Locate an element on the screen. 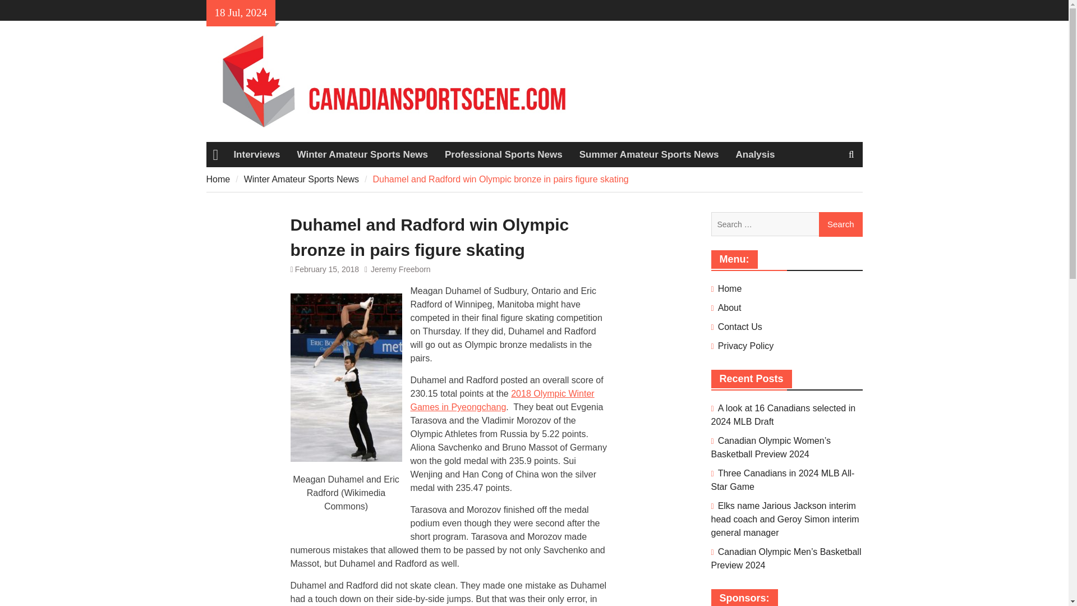 The width and height of the screenshot is (1077, 606). 2018 Olympic Winter Games in Pyeongchang is located at coordinates (502, 401).